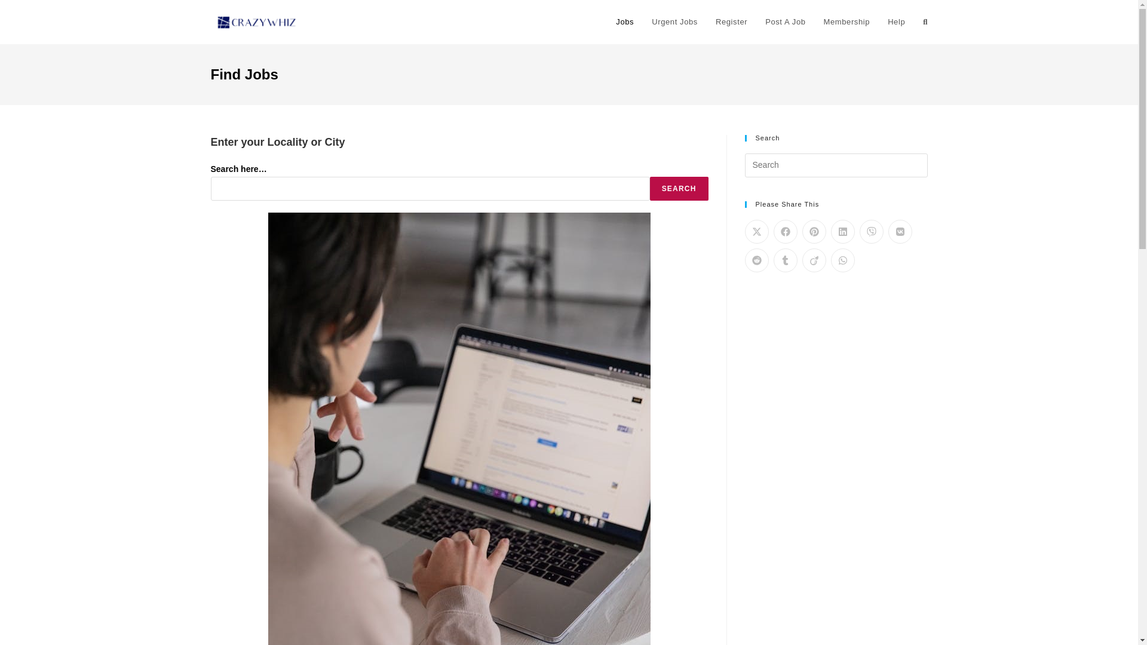 This screenshot has height=645, width=1147. What do you see at coordinates (785, 260) in the screenshot?
I see `Share on Tumblr` at bounding box center [785, 260].